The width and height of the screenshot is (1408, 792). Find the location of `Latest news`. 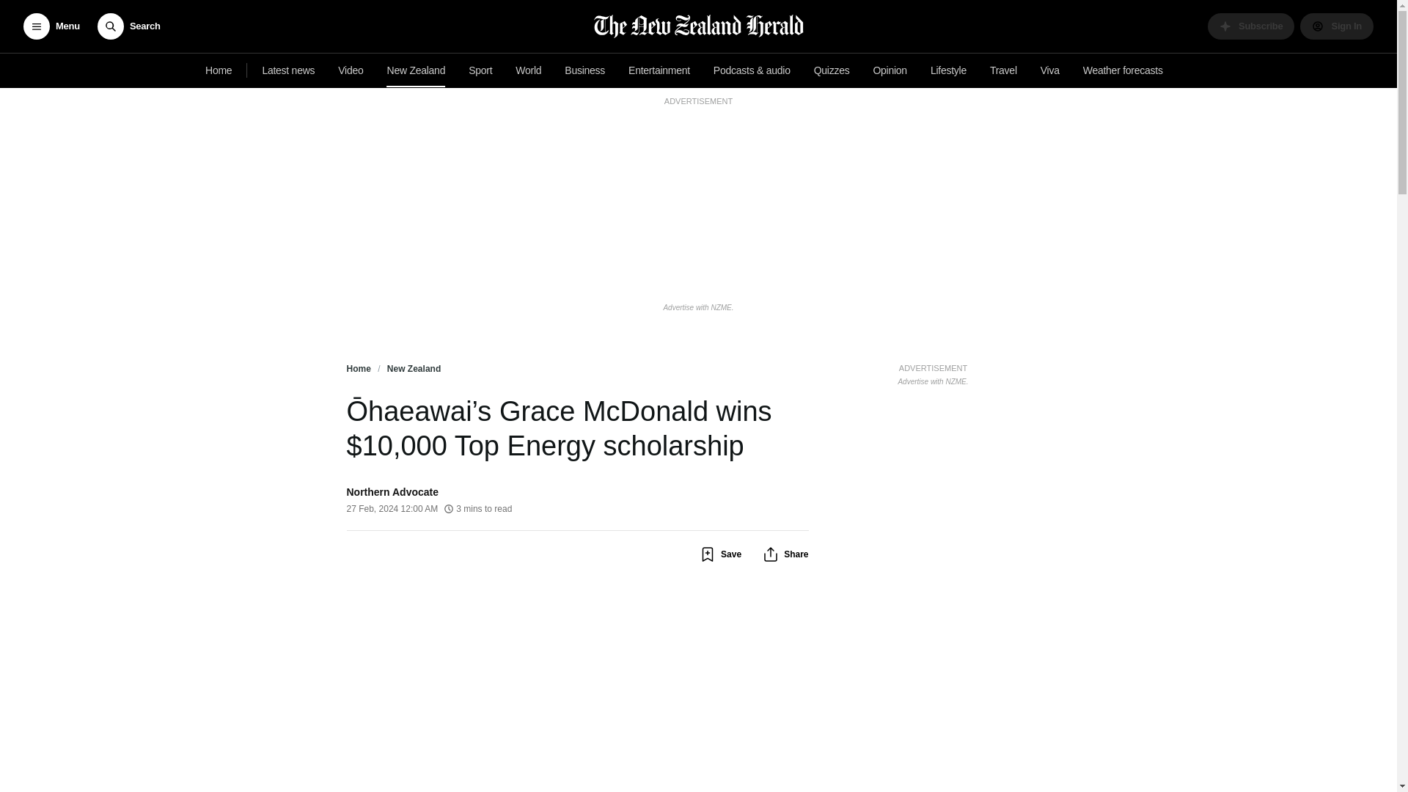

Latest news is located at coordinates (288, 70).